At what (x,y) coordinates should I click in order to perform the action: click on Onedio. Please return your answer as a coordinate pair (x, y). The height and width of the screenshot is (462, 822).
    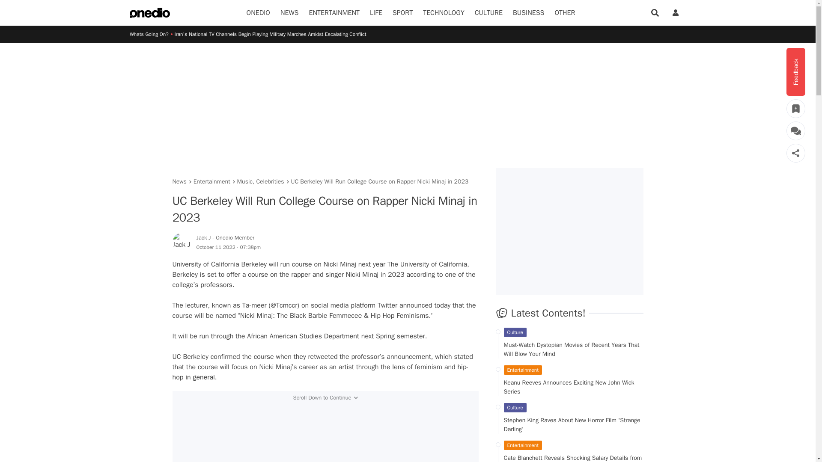
    Looking at the image, I should click on (259, 13).